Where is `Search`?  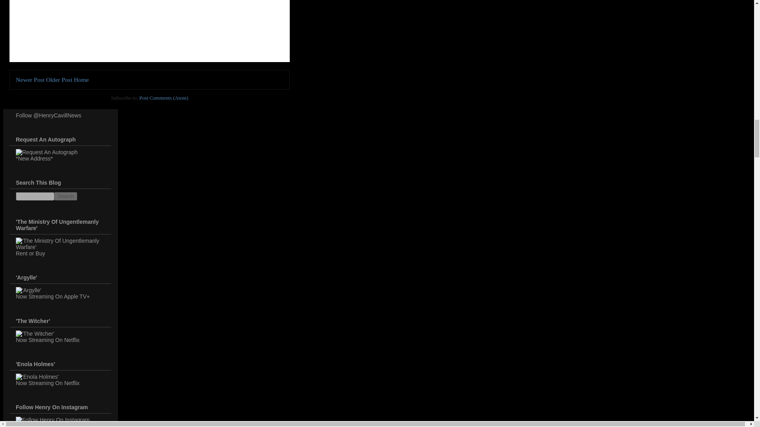
Search is located at coordinates (66, 196).